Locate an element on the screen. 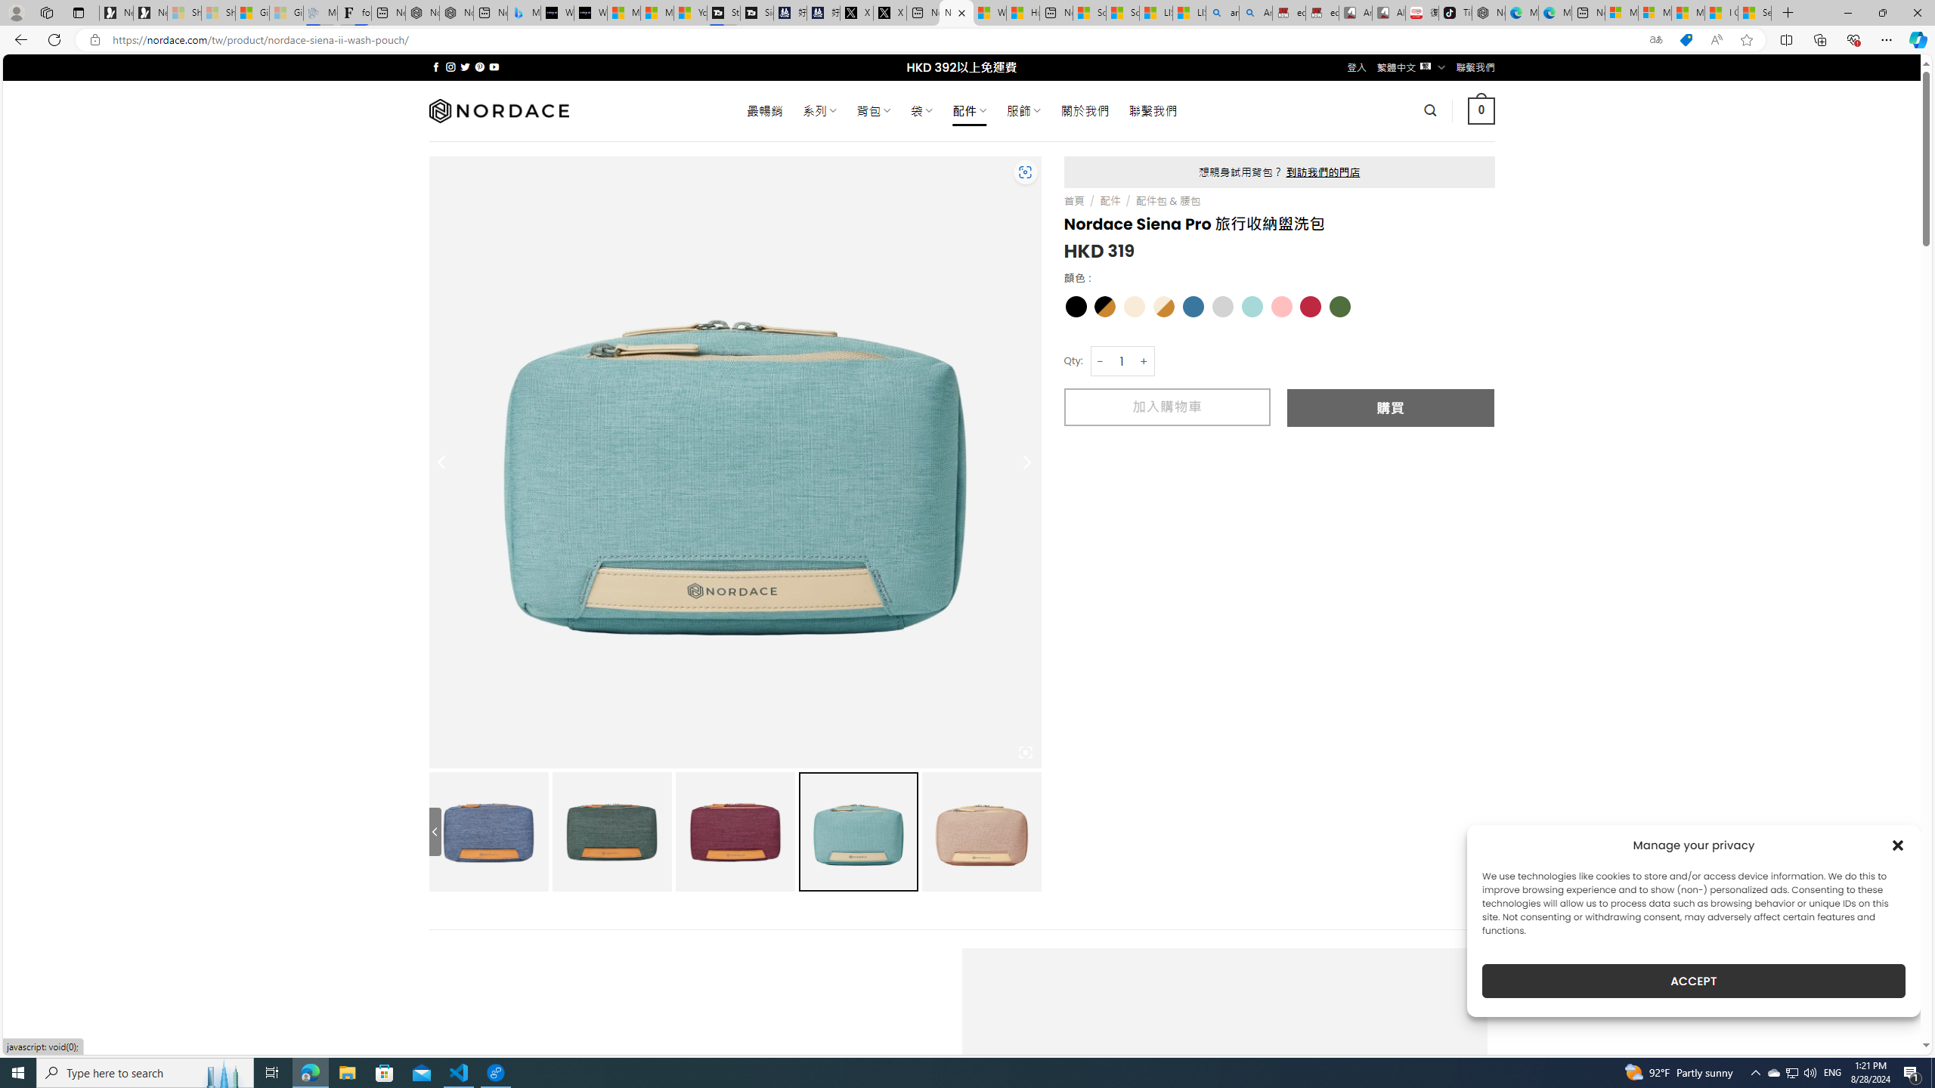 The height and width of the screenshot is (1088, 1935). App bar is located at coordinates (967, 40).